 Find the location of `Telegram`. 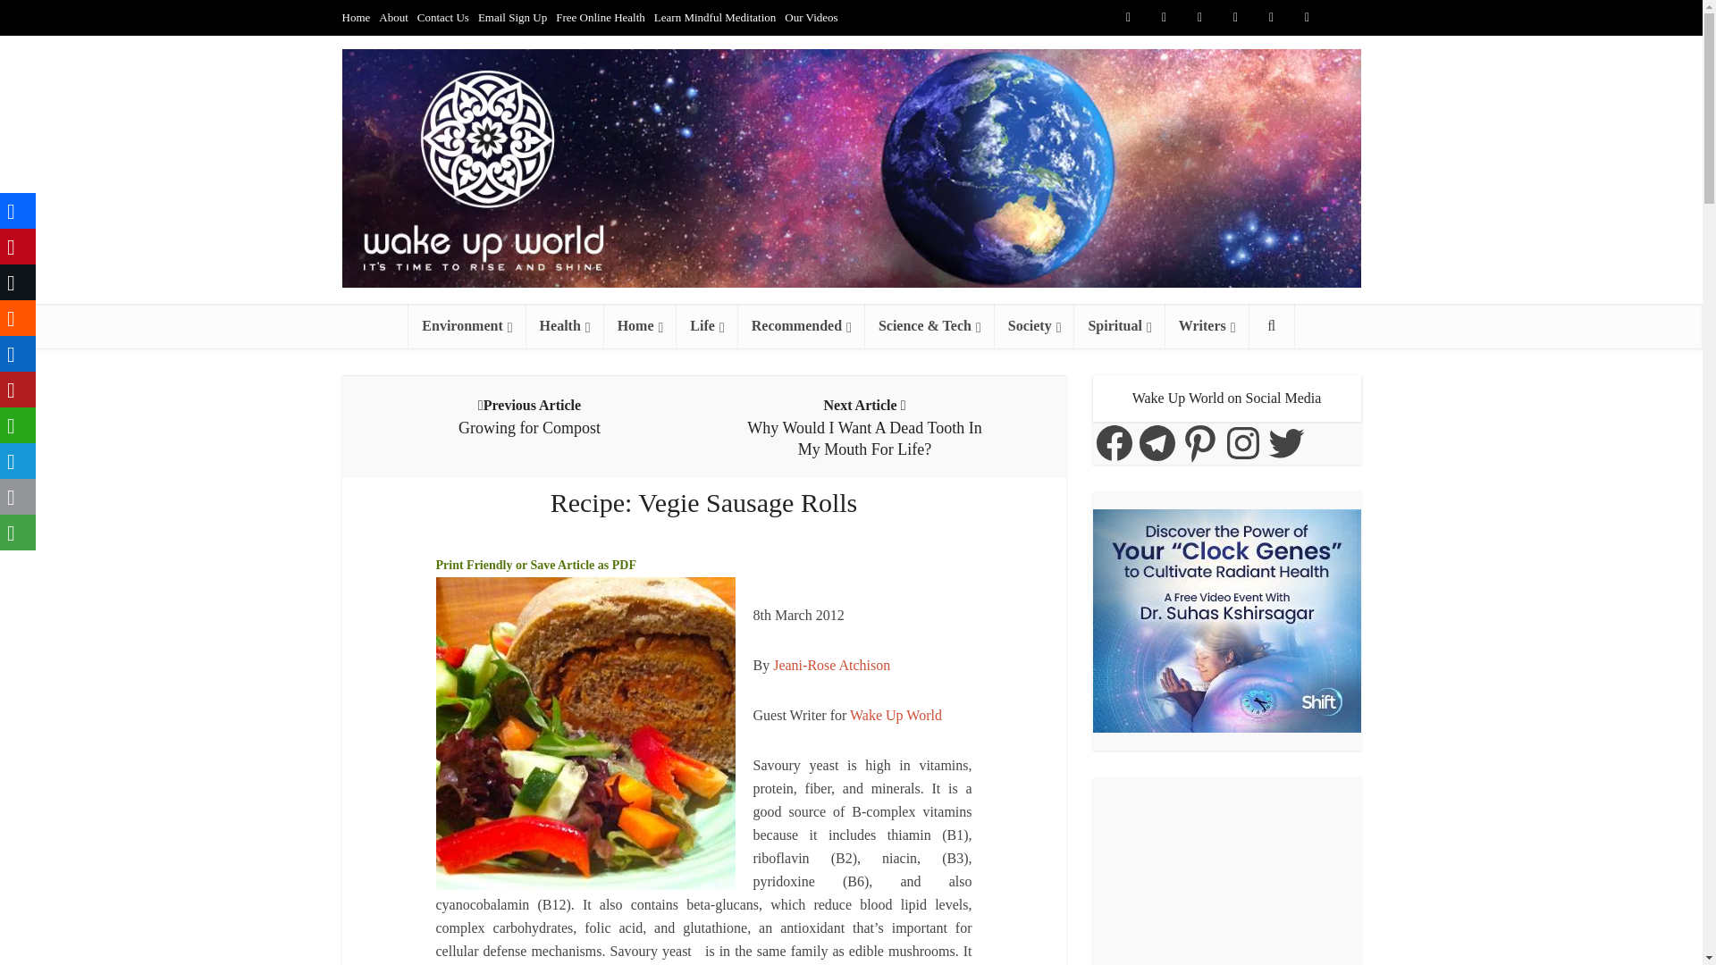

Telegram is located at coordinates (1342, 18).